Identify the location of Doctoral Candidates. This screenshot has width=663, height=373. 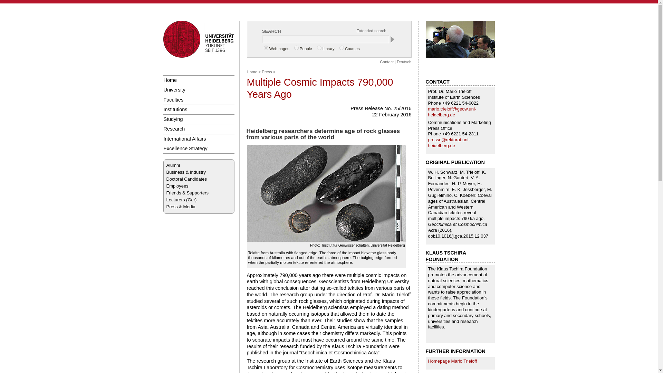
(186, 179).